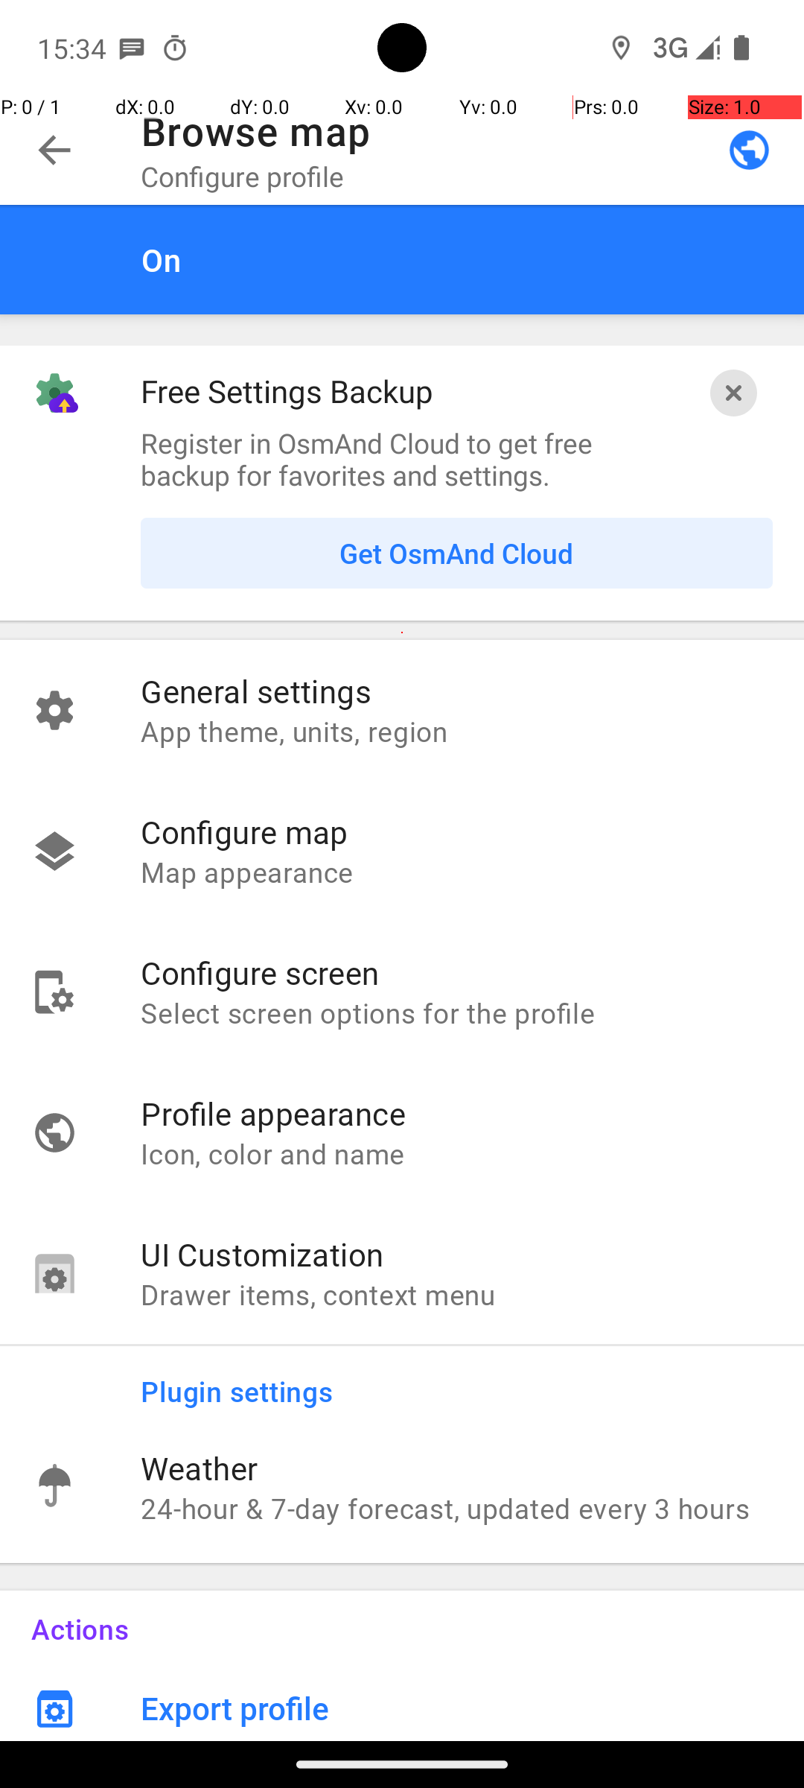 This screenshot has width=804, height=1788. What do you see at coordinates (457, 1468) in the screenshot?
I see `Weather` at bounding box center [457, 1468].